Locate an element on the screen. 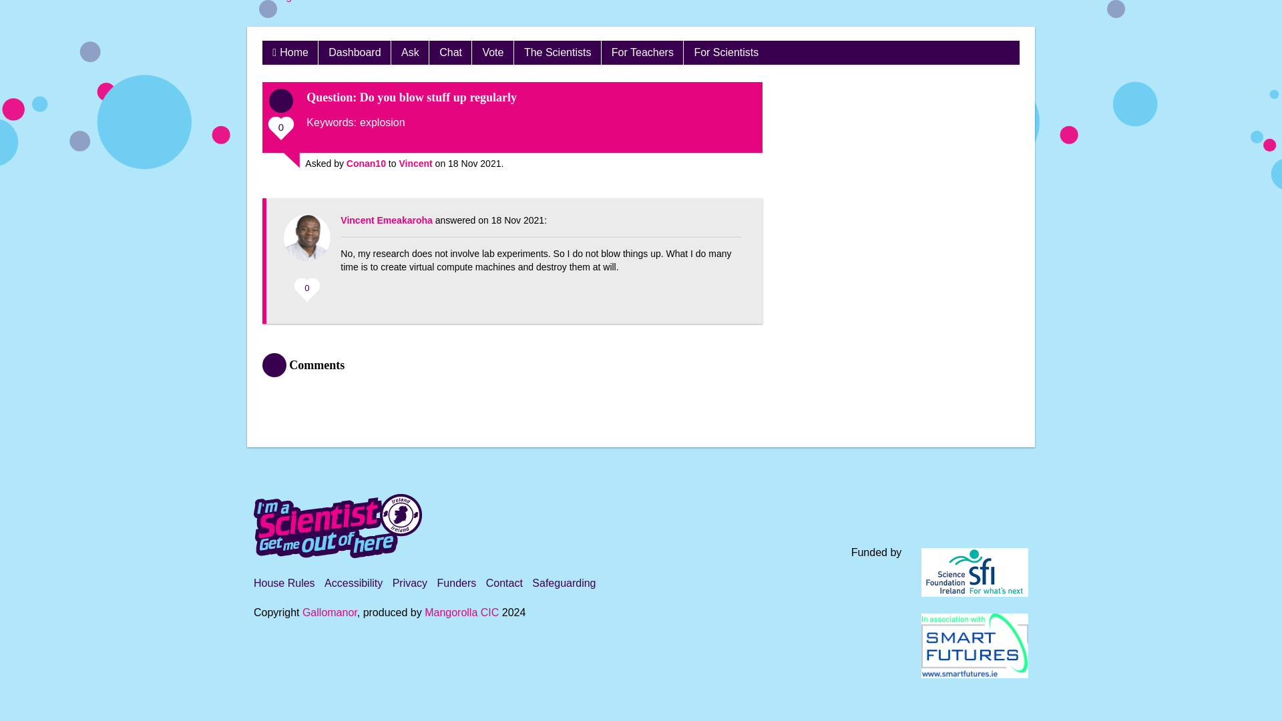 The image size is (1282, 721). 0 likes is located at coordinates (283, 132).